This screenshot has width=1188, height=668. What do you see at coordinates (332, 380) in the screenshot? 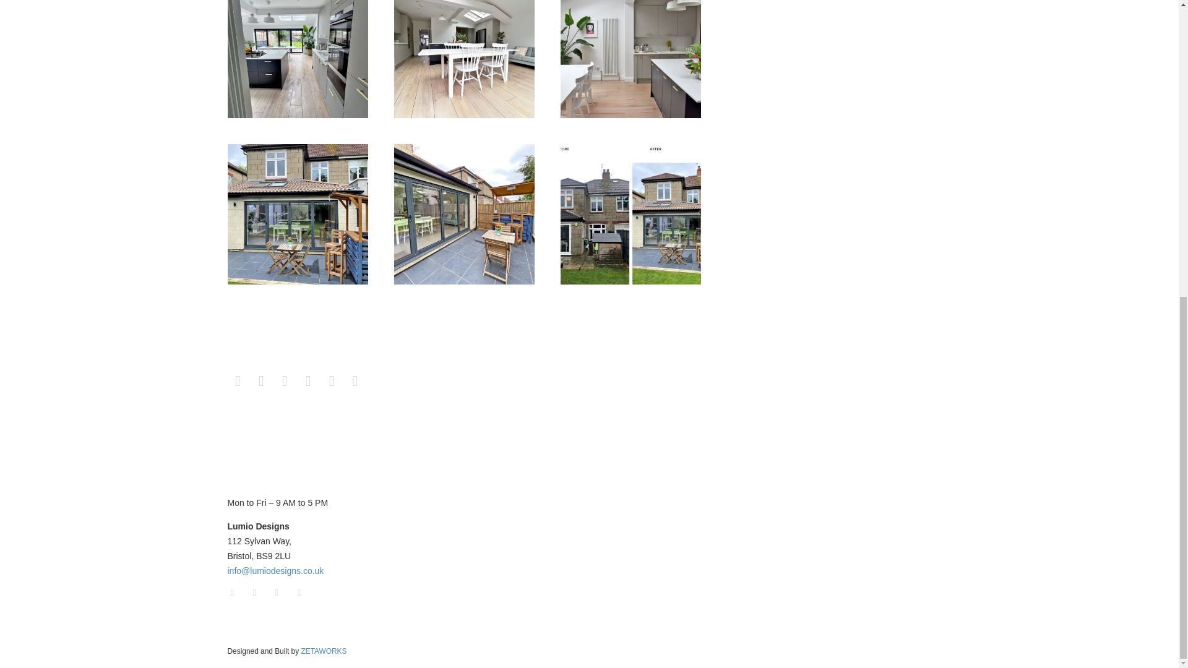
I see `LinkedIn` at bounding box center [332, 380].